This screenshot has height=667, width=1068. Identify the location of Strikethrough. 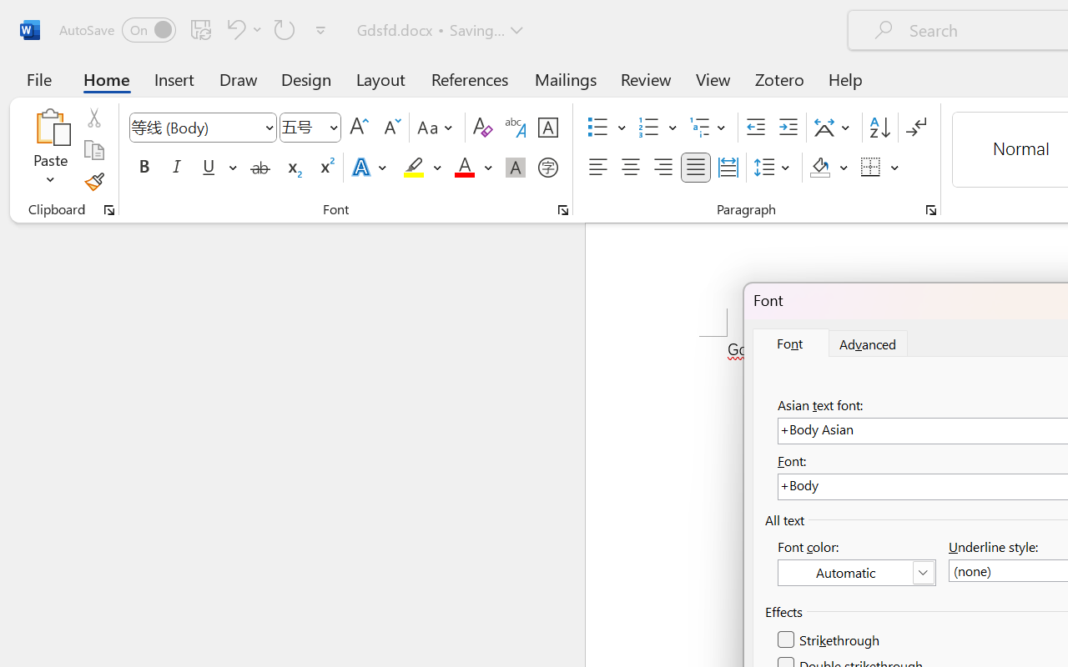
(829, 640).